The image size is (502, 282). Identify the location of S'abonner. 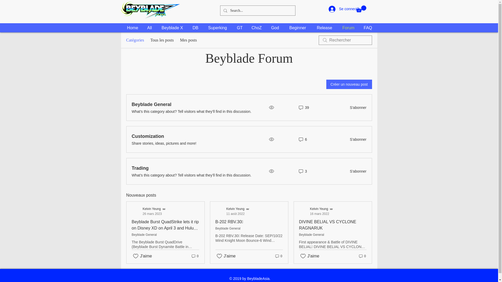
(240, 28).